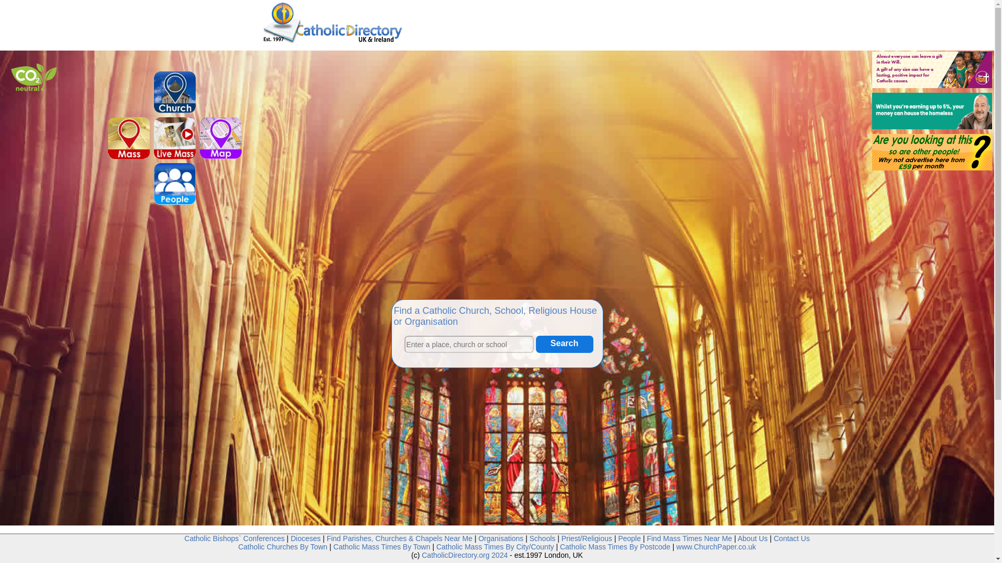 Image resolution: width=1002 pixels, height=563 pixels. Describe the element at coordinates (129, 156) in the screenshot. I see `Catholic Mass Near Me` at that location.